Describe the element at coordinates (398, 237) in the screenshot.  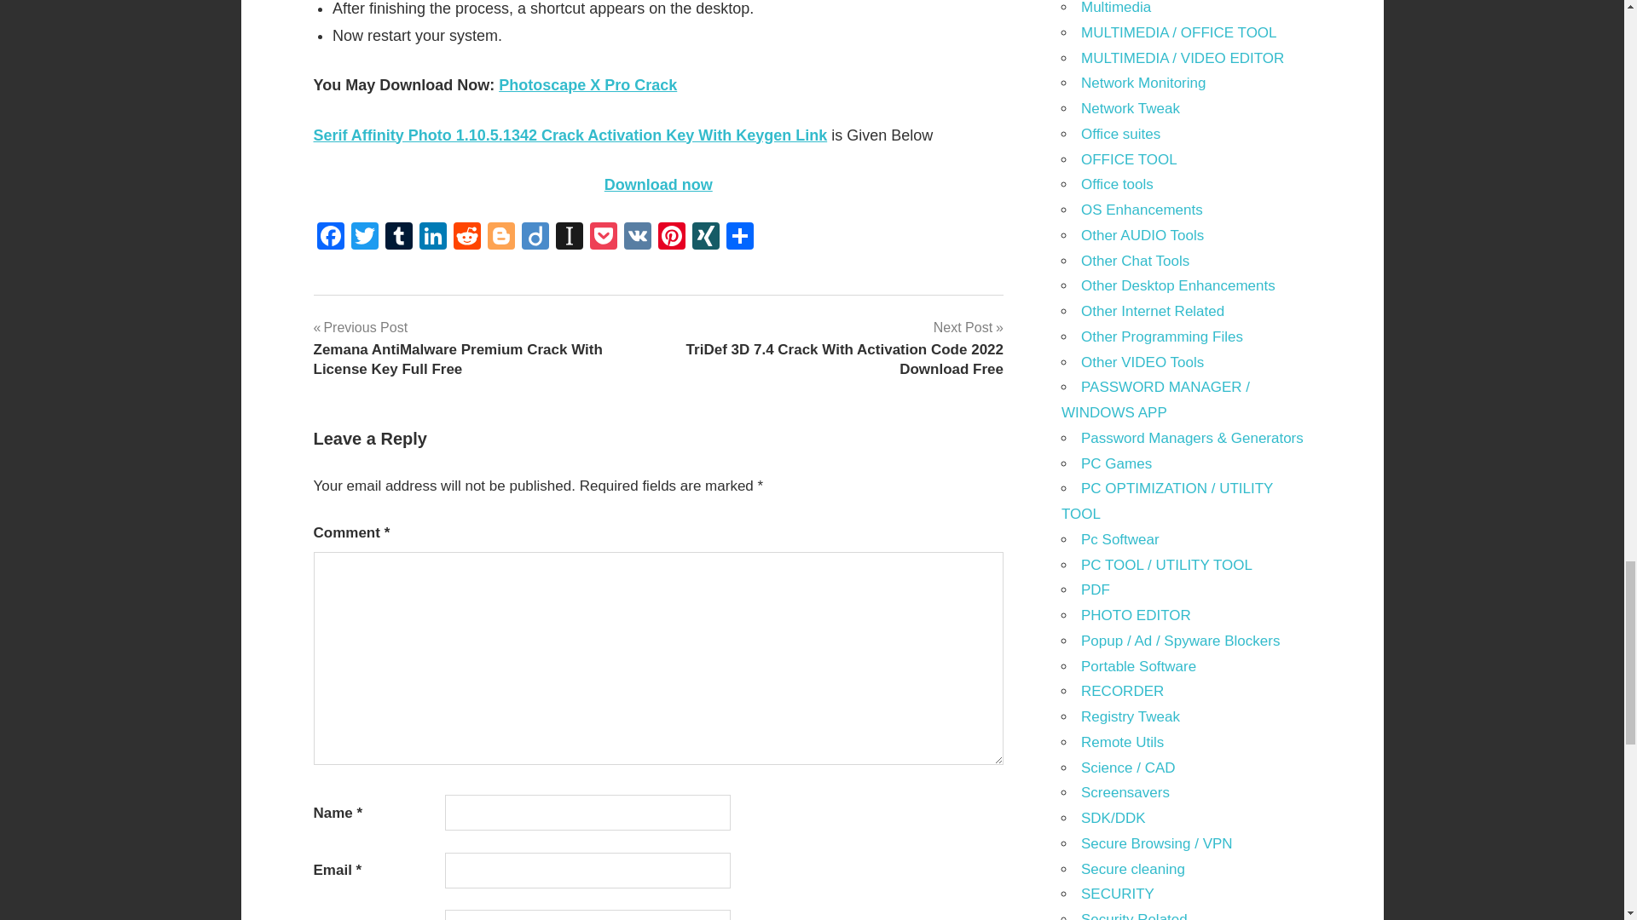
I see `Tumblr` at that location.